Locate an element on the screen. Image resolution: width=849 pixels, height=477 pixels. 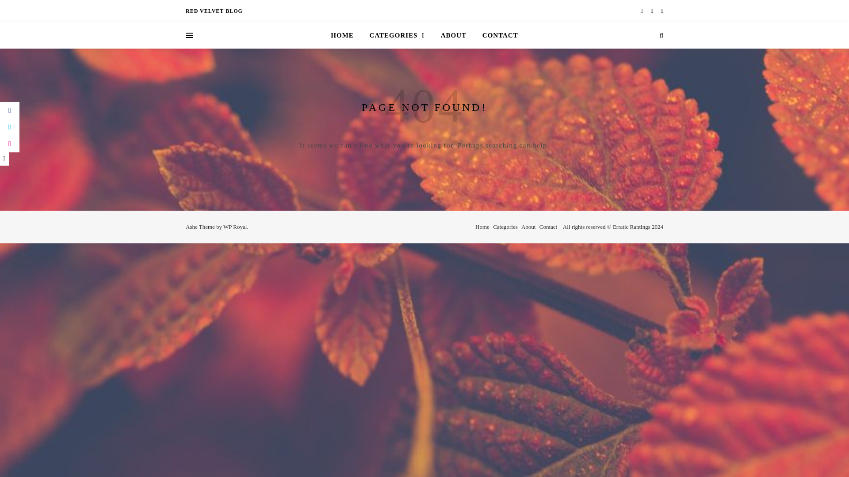
ABOUT is located at coordinates (454, 35).